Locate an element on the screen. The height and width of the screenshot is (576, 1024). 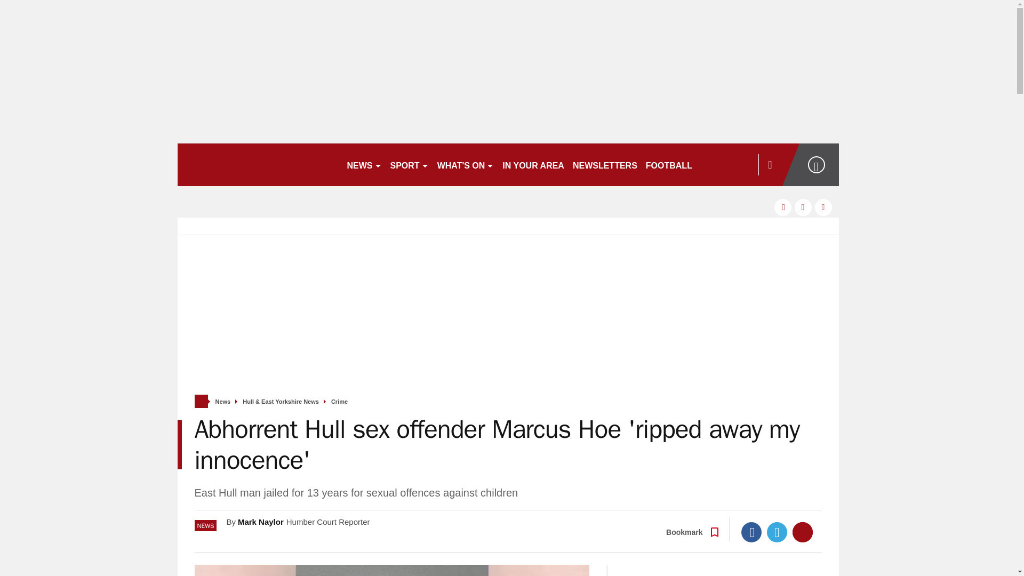
Facebook is located at coordinates (751, 532).